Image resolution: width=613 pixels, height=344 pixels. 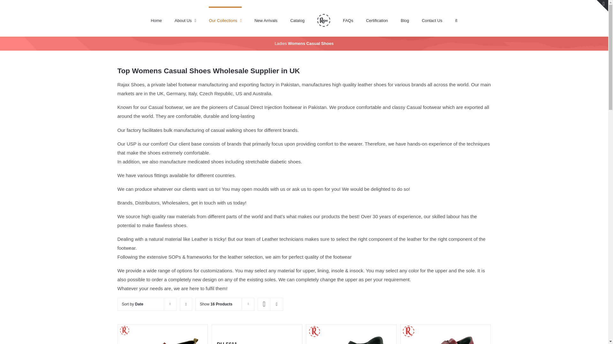 What do you see at coordinates (133, 304) in the screenshot?
I see `Sort by Date` at bounding box center [133, 304].